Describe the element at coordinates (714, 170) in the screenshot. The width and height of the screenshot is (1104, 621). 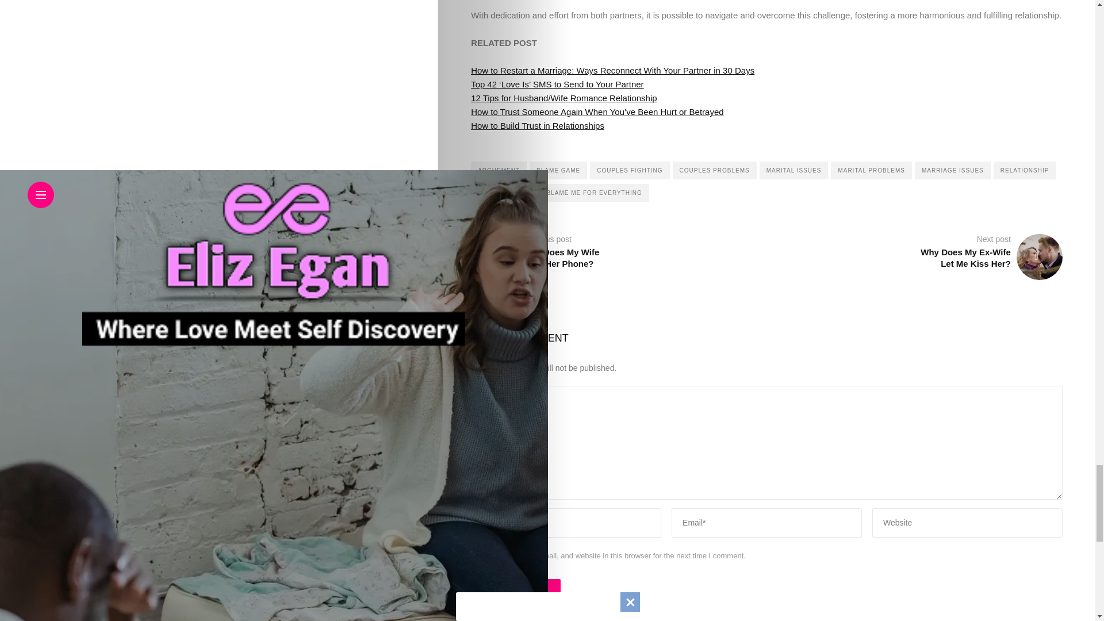
I see `COUPLES PROBLEMS` at that location.